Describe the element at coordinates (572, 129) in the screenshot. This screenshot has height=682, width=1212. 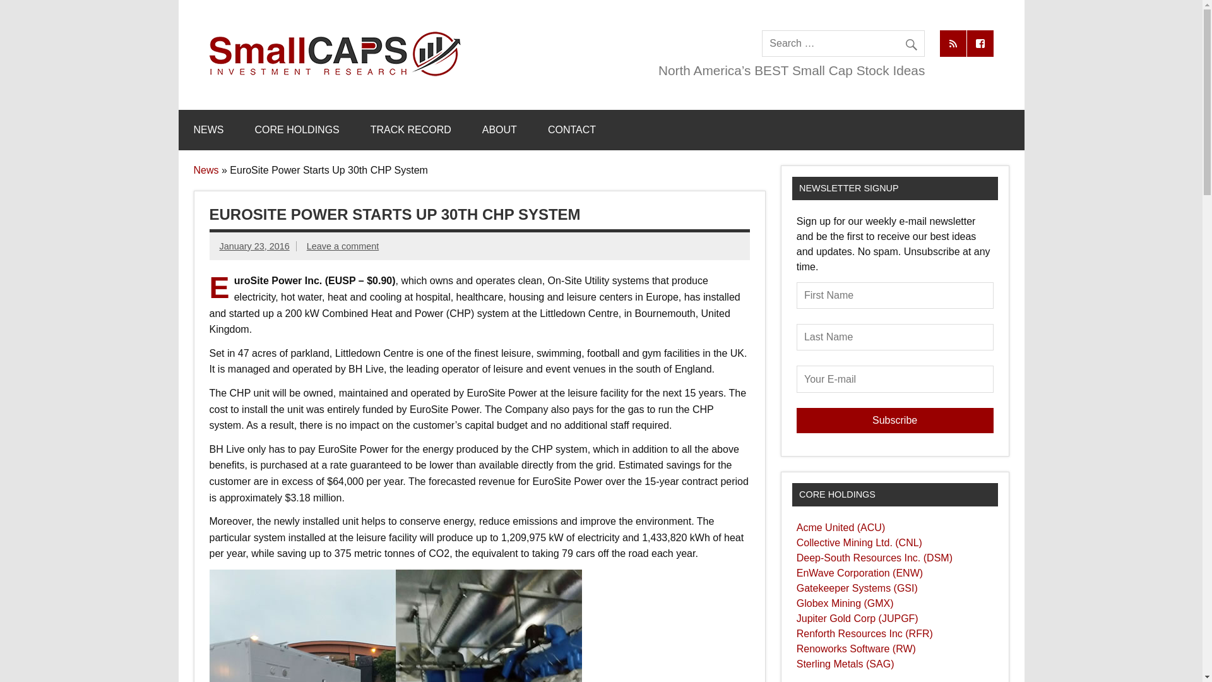
I see `CONTACT` at that location.